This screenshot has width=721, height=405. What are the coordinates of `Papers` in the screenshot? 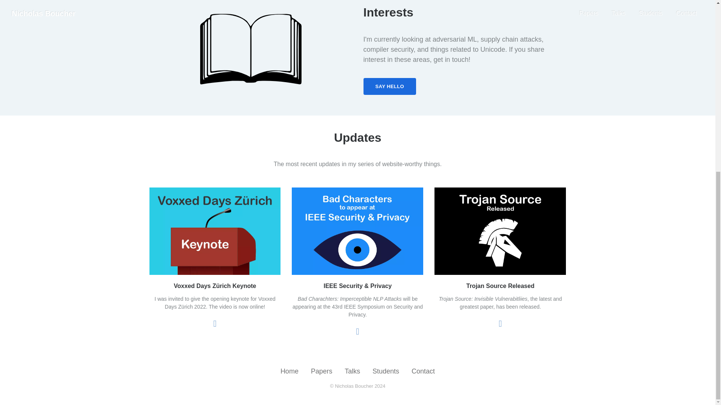 It's located at (321, 371).